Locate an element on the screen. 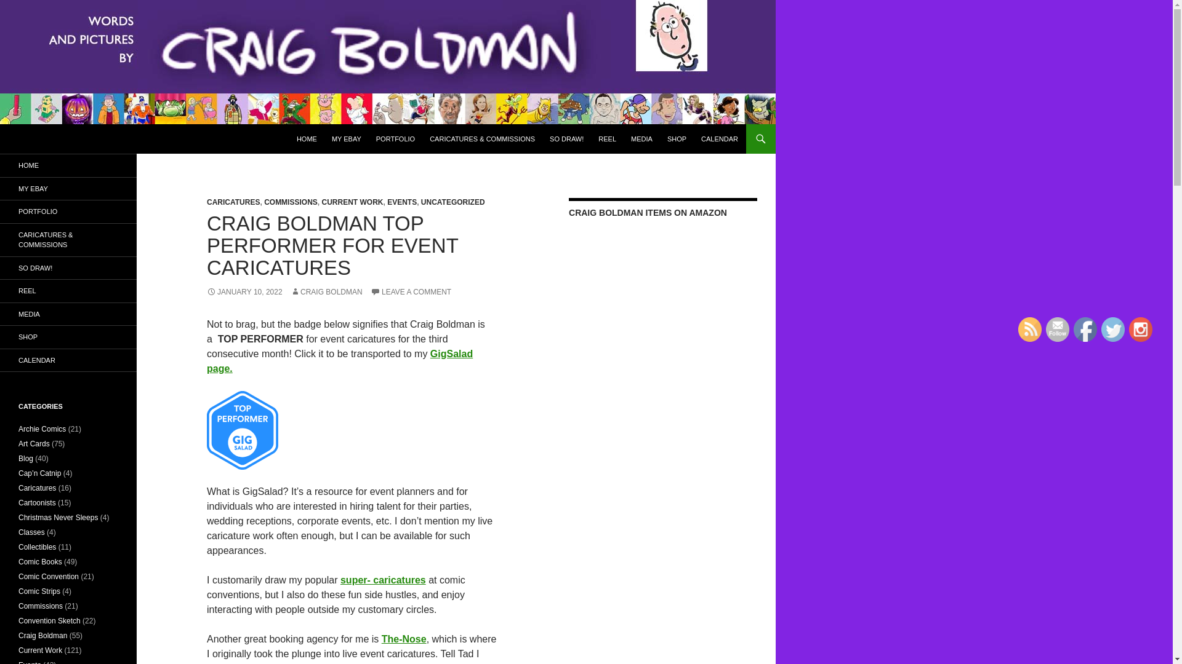 The height and width of the screenshot is (664, 1182). Instagram is located at coordinates (1140, 330).